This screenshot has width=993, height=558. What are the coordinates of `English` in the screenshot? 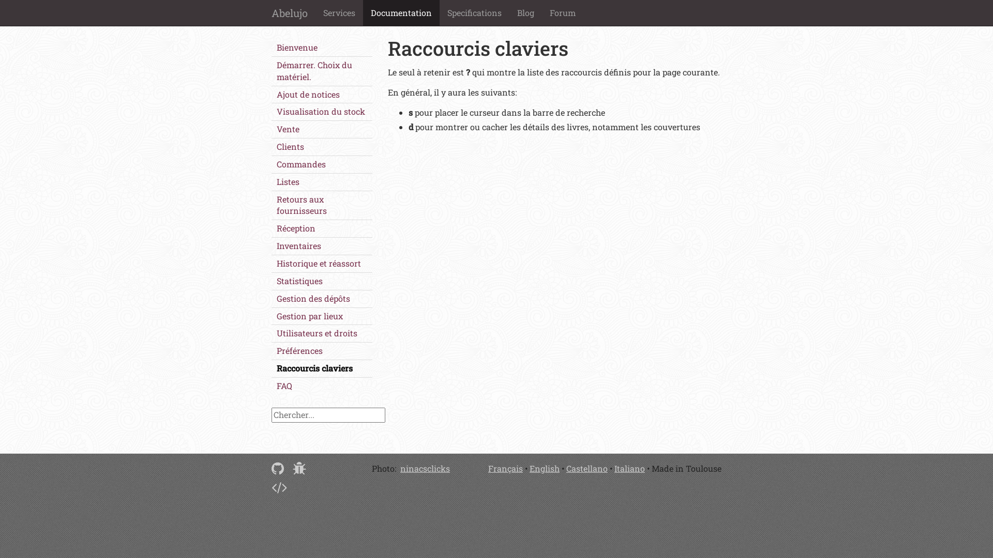 It's located at (545, 468).